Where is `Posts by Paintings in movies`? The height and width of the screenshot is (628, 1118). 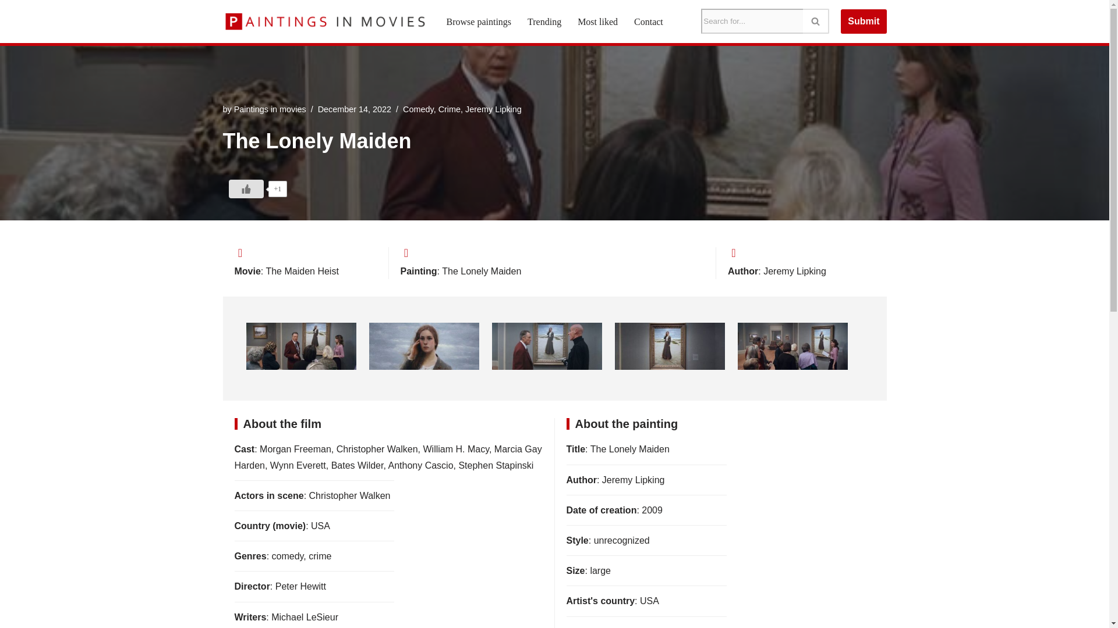 Posts by Paintings in movies is located at coordinates (270, 109).